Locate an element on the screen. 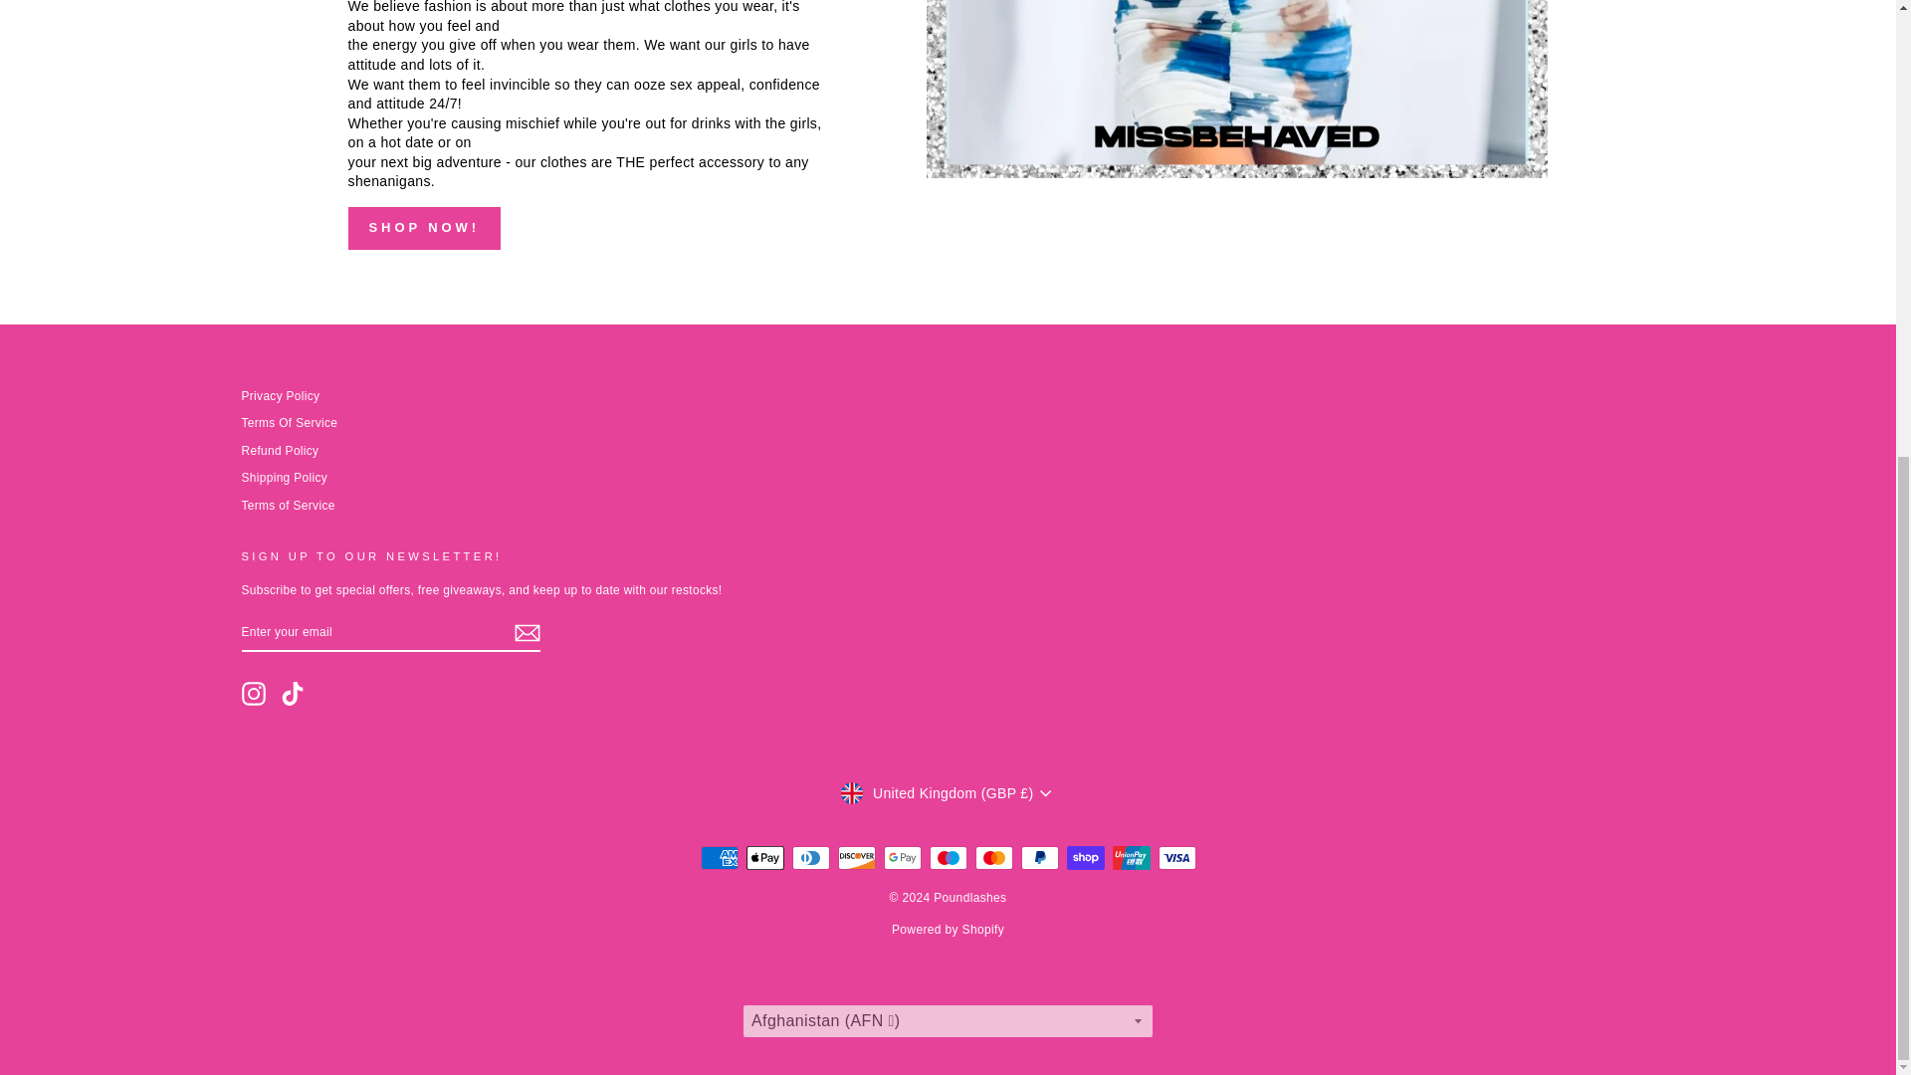 The image size is (1911, 1075). Discover is located at coordinates (856, 857).